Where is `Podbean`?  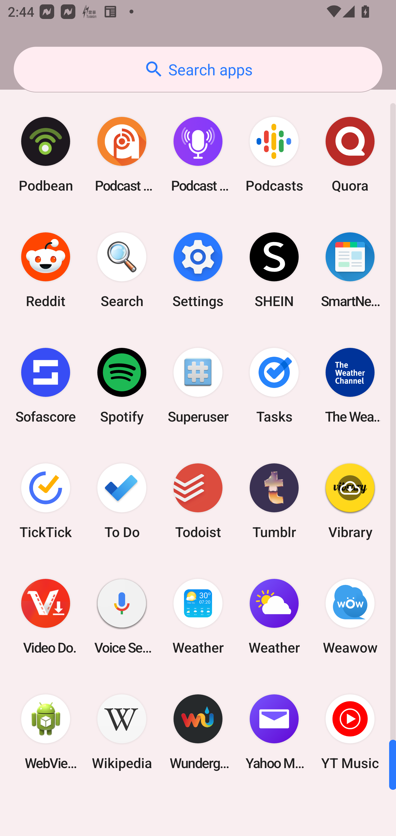 Podbean is located at coordinates (46, 155).